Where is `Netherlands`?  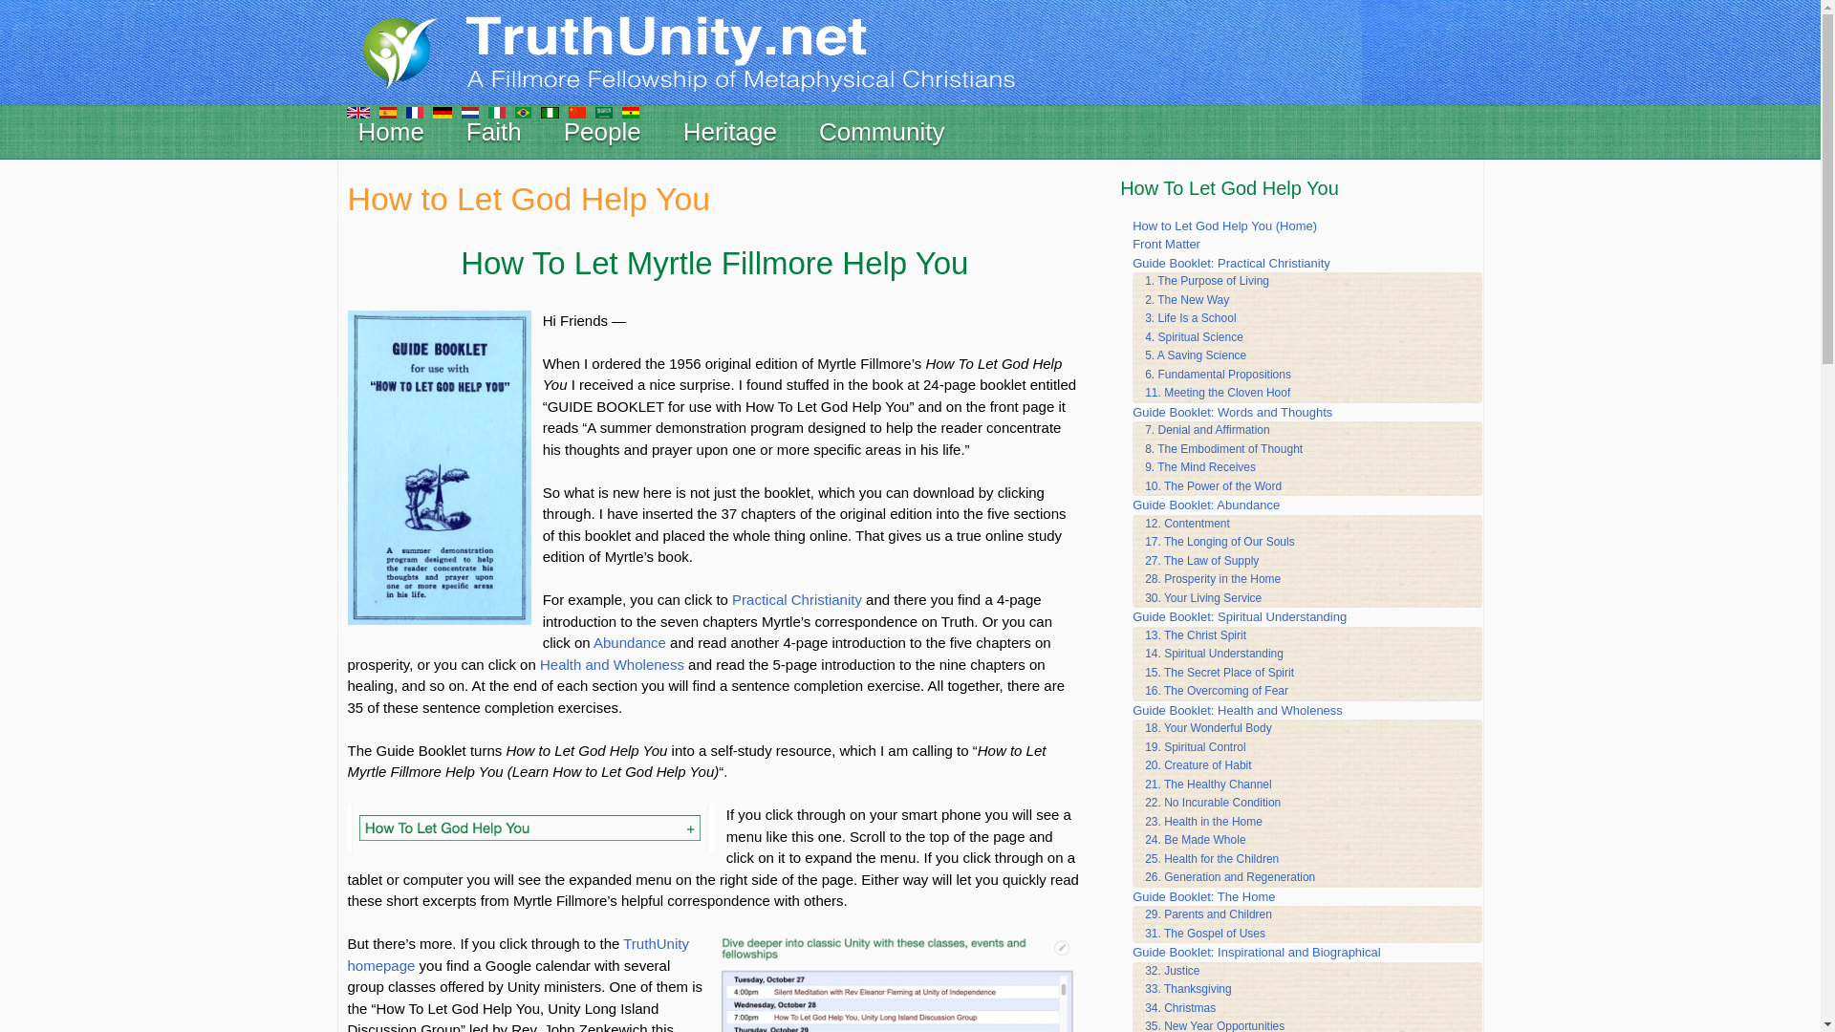
Netherlands is located at coordinates (468, 111).